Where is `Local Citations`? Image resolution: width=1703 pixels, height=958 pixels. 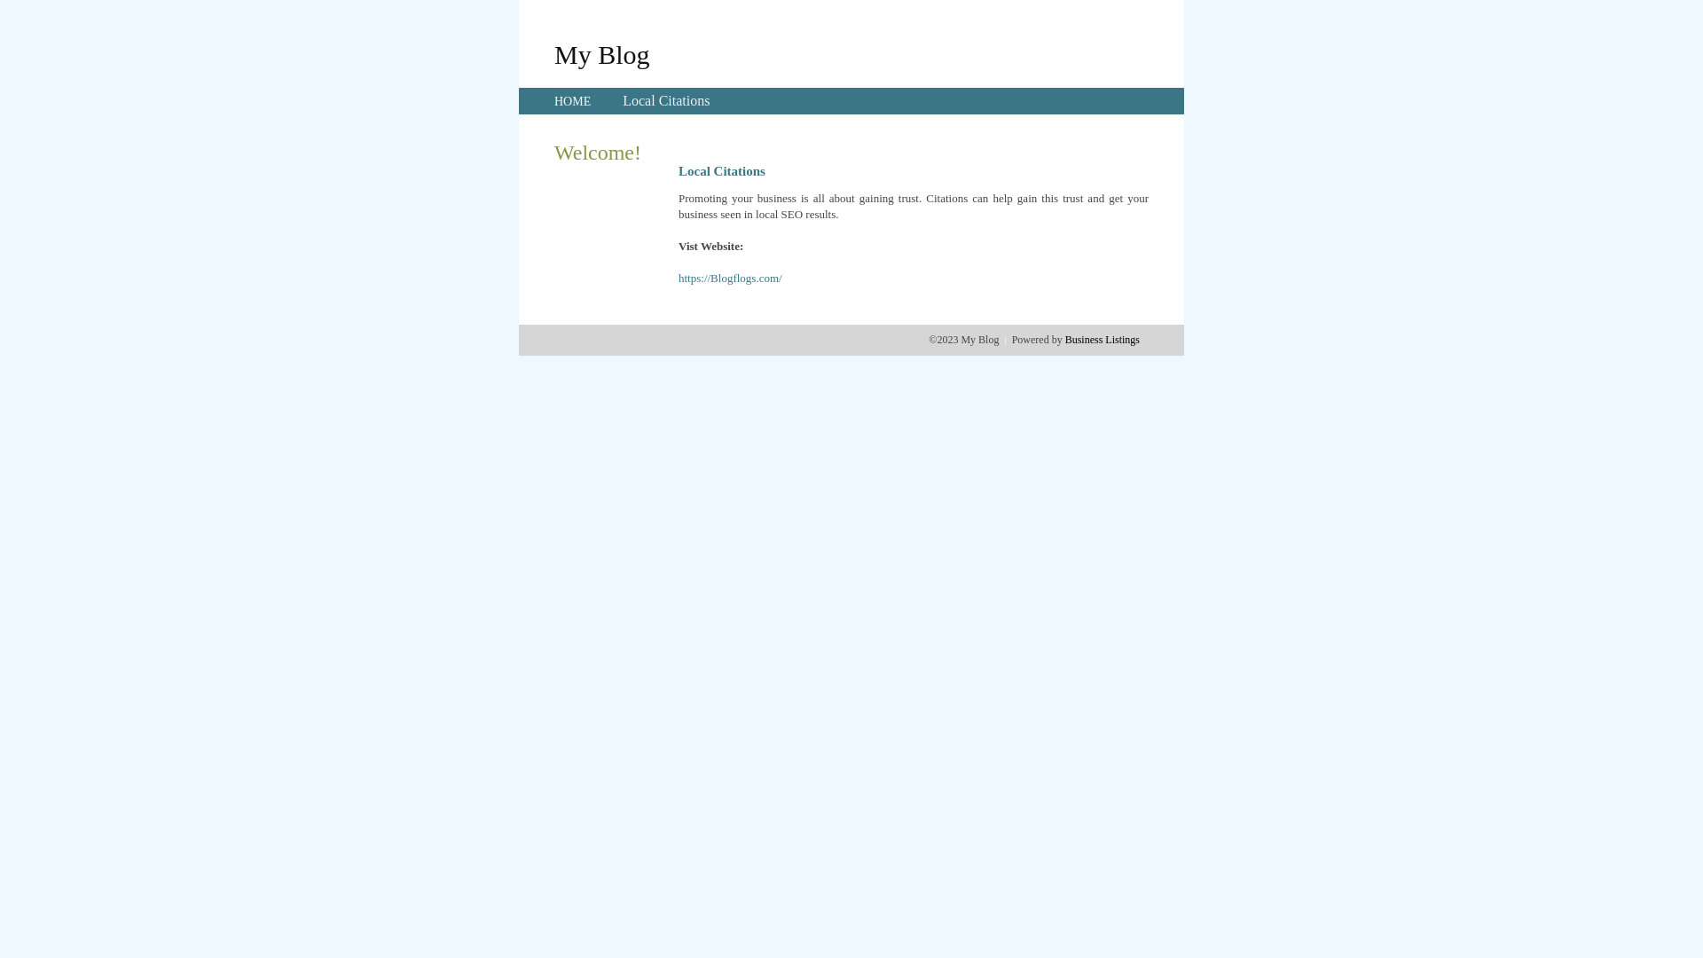 Local Citations is located at coordinates (666, 101).